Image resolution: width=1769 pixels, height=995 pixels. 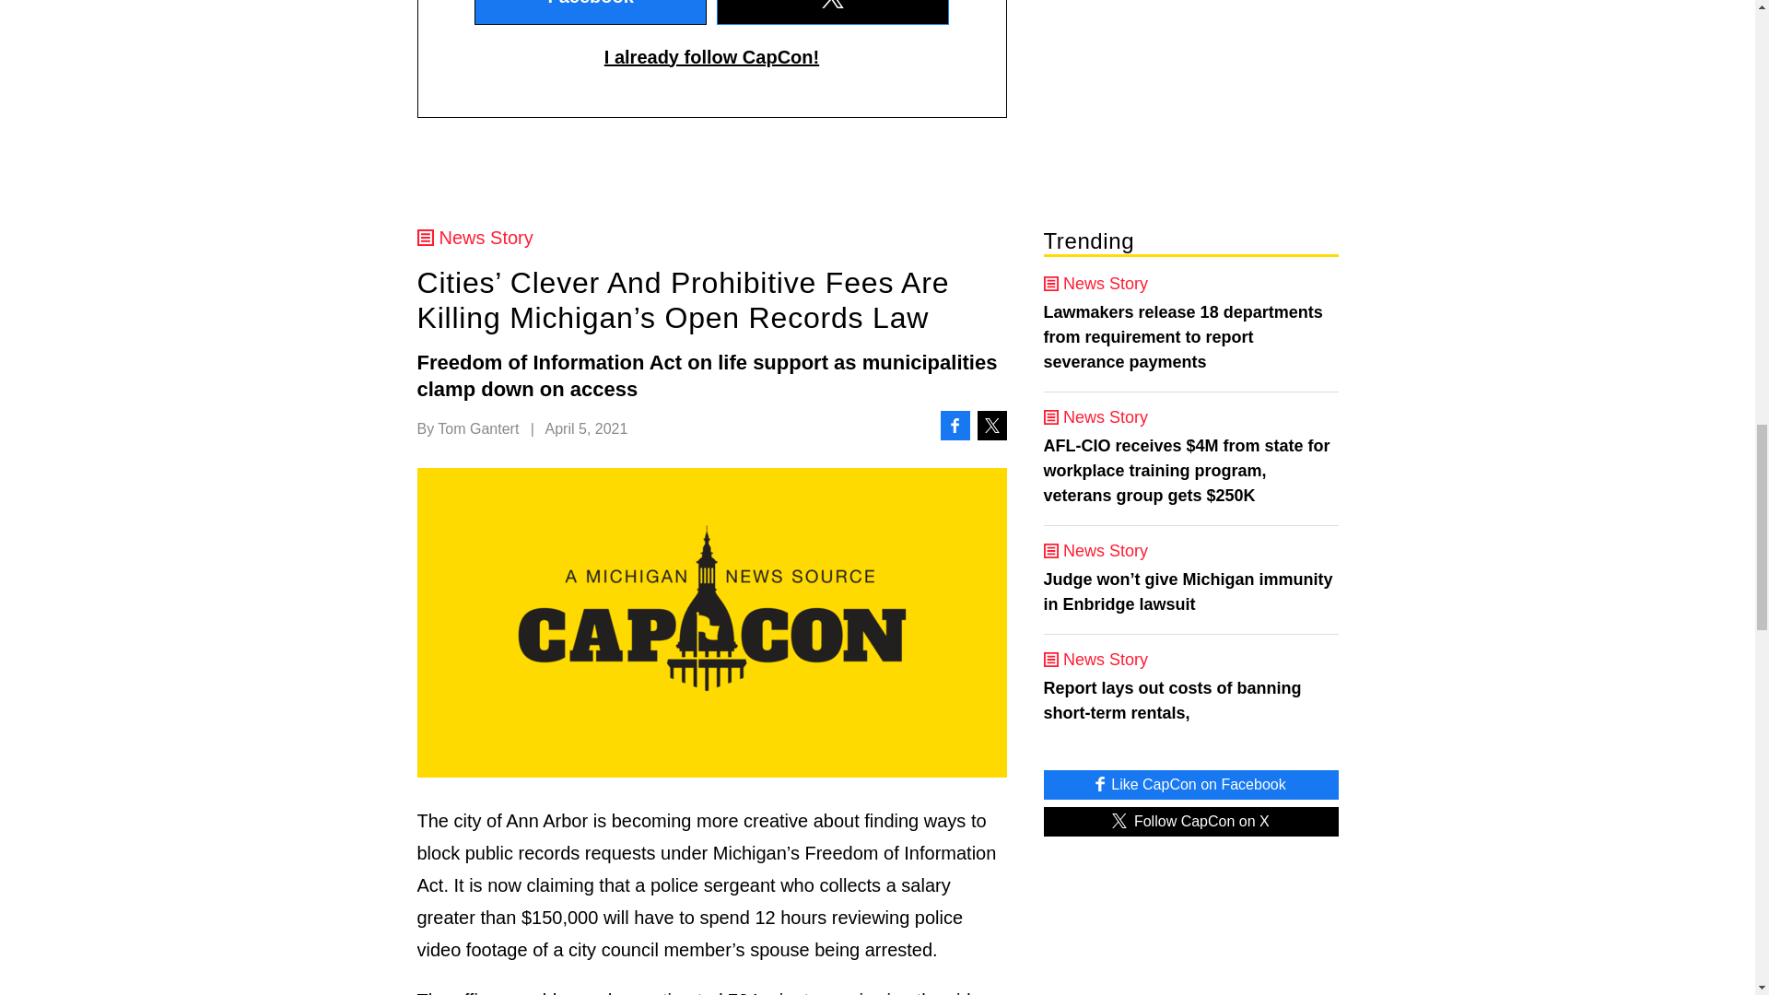 I want to click on I already follow CapCon!, so click(x=711, y=57).